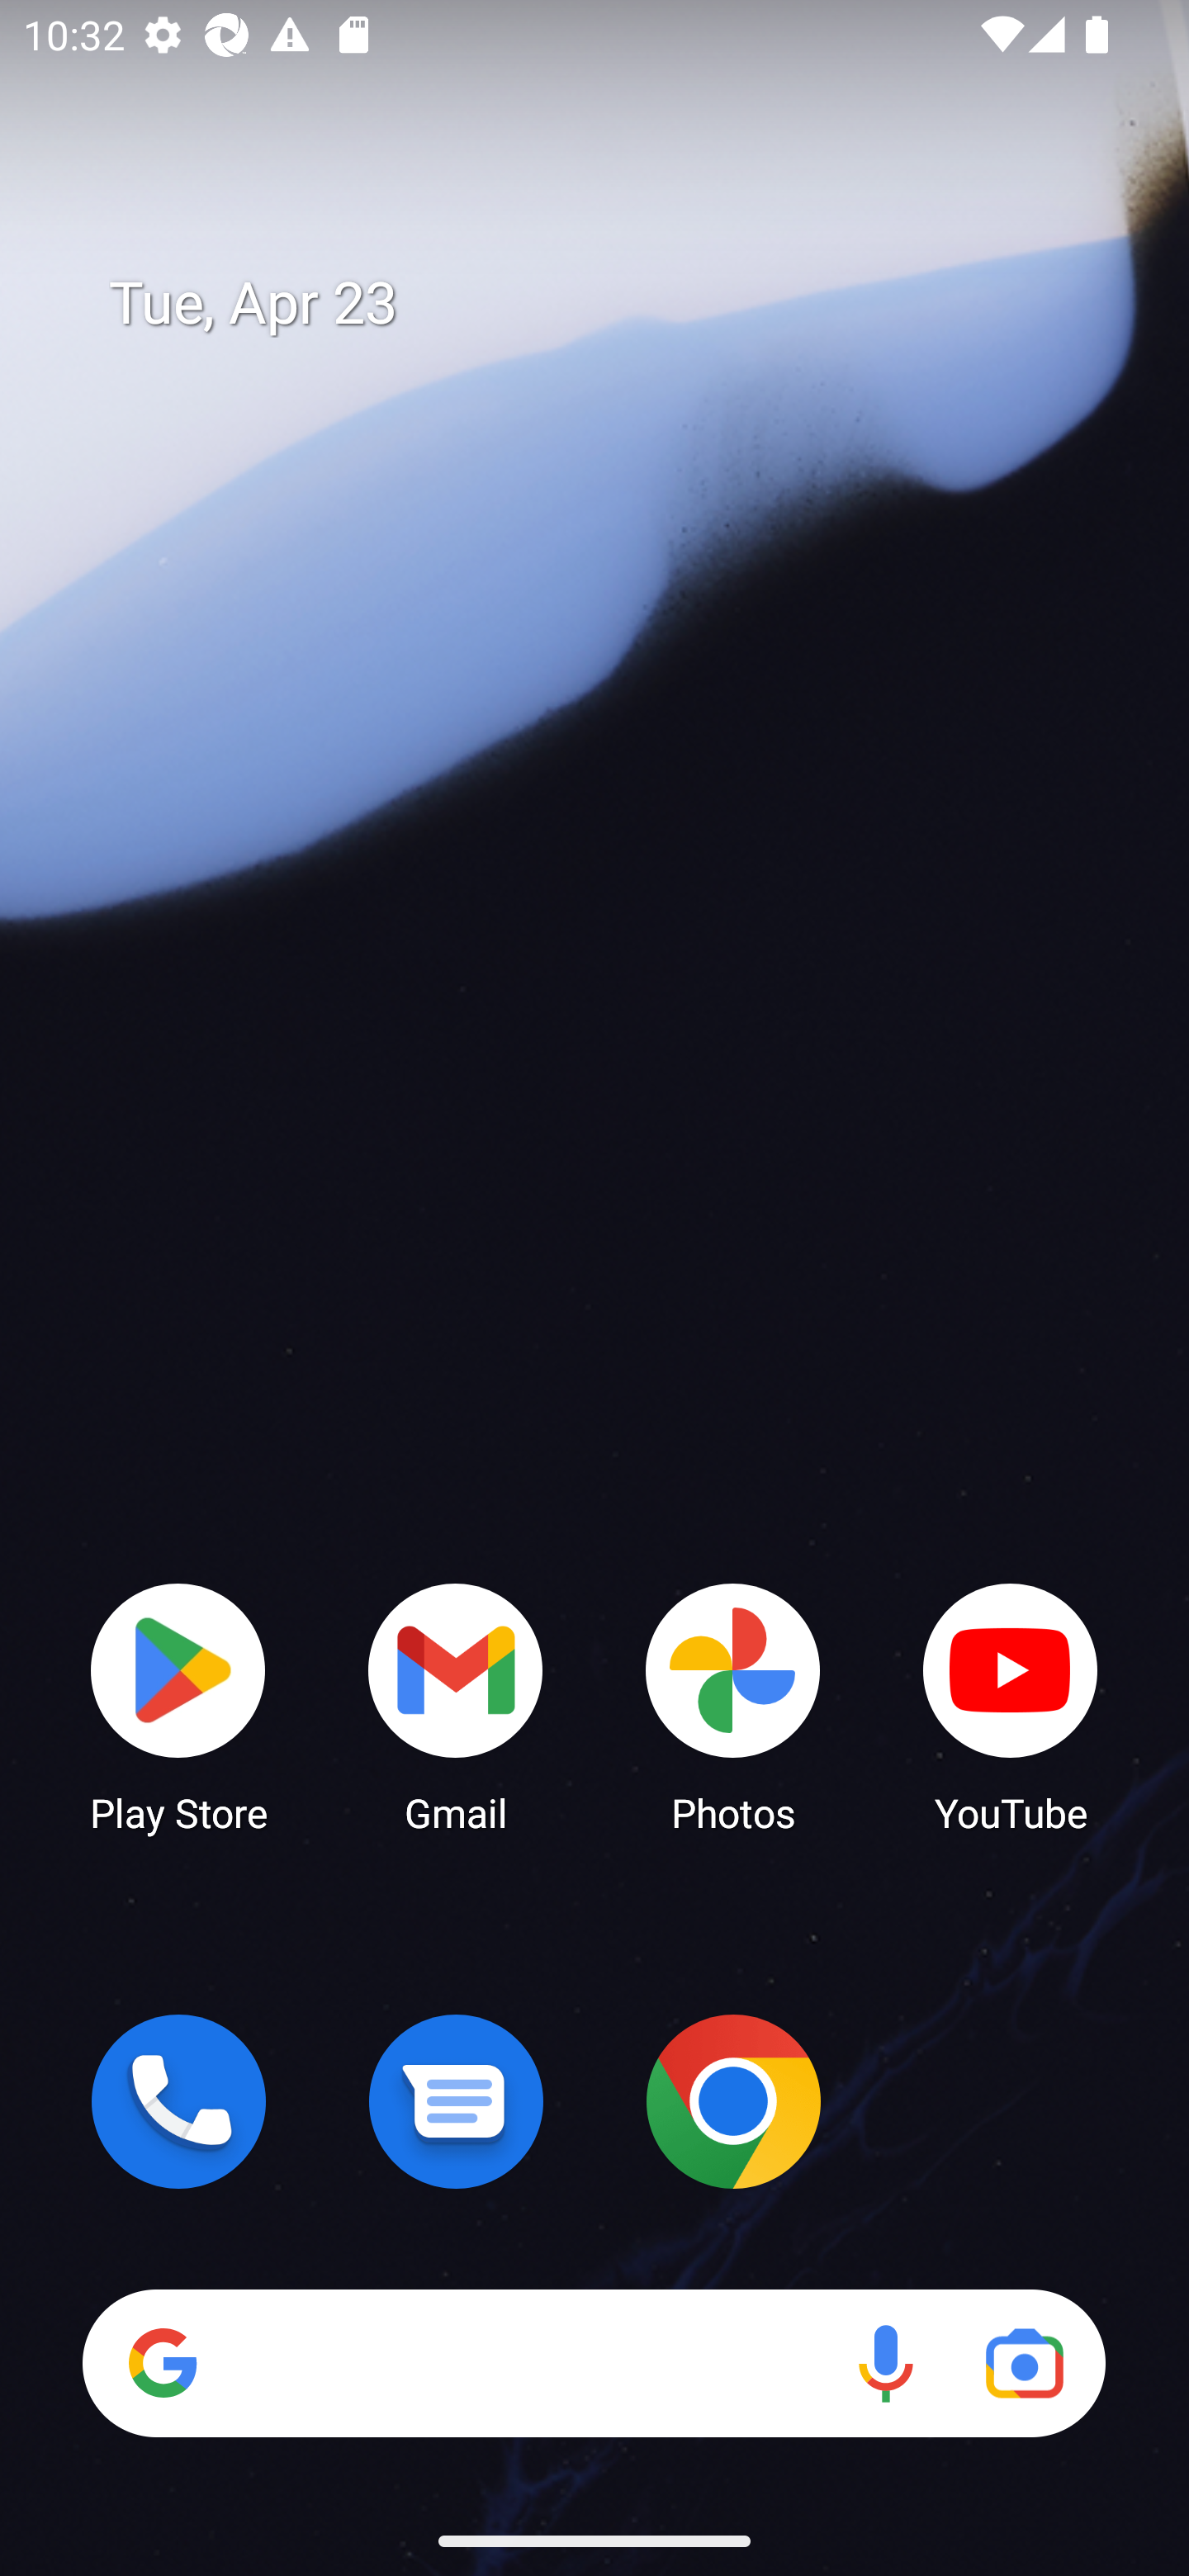  Describe the element at coordinates (885, 2363) in the screenshot. I see `Voice search` at that location.